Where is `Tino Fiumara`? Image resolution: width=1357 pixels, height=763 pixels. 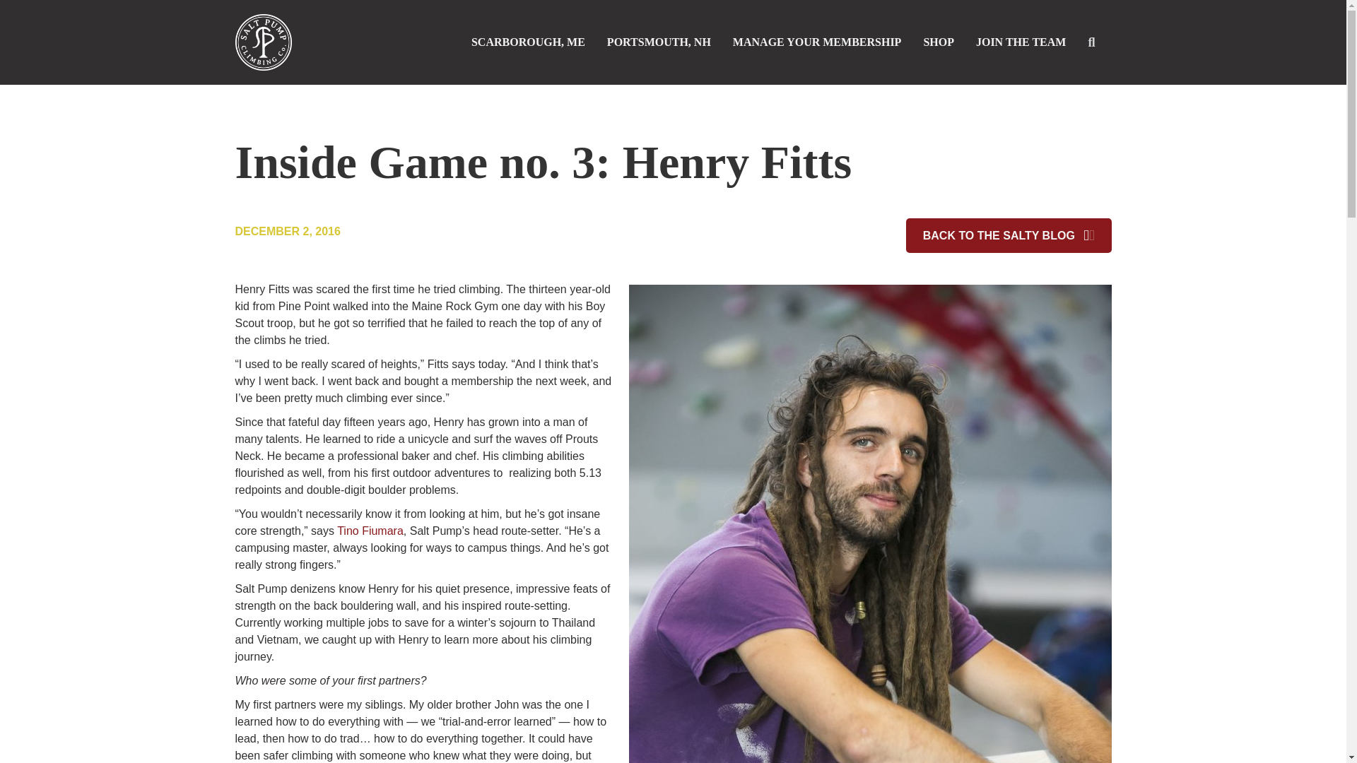
Tino Fiumara is located at coordinates (370, 531).